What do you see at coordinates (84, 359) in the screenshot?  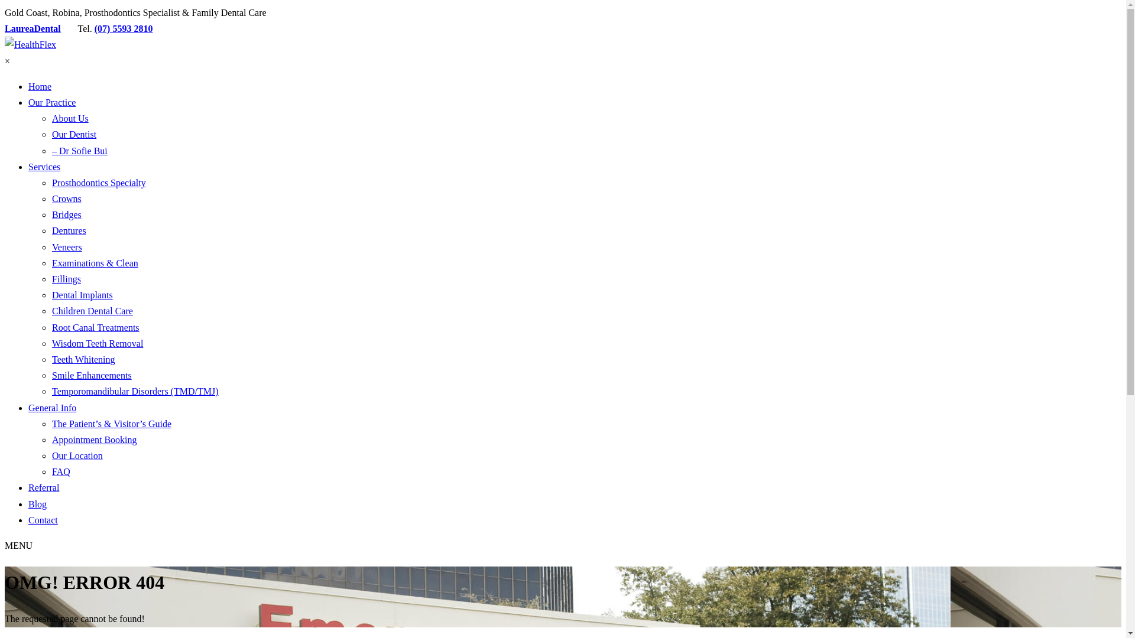 I see `Teeth Whitening` at bounding box center [84, 359].